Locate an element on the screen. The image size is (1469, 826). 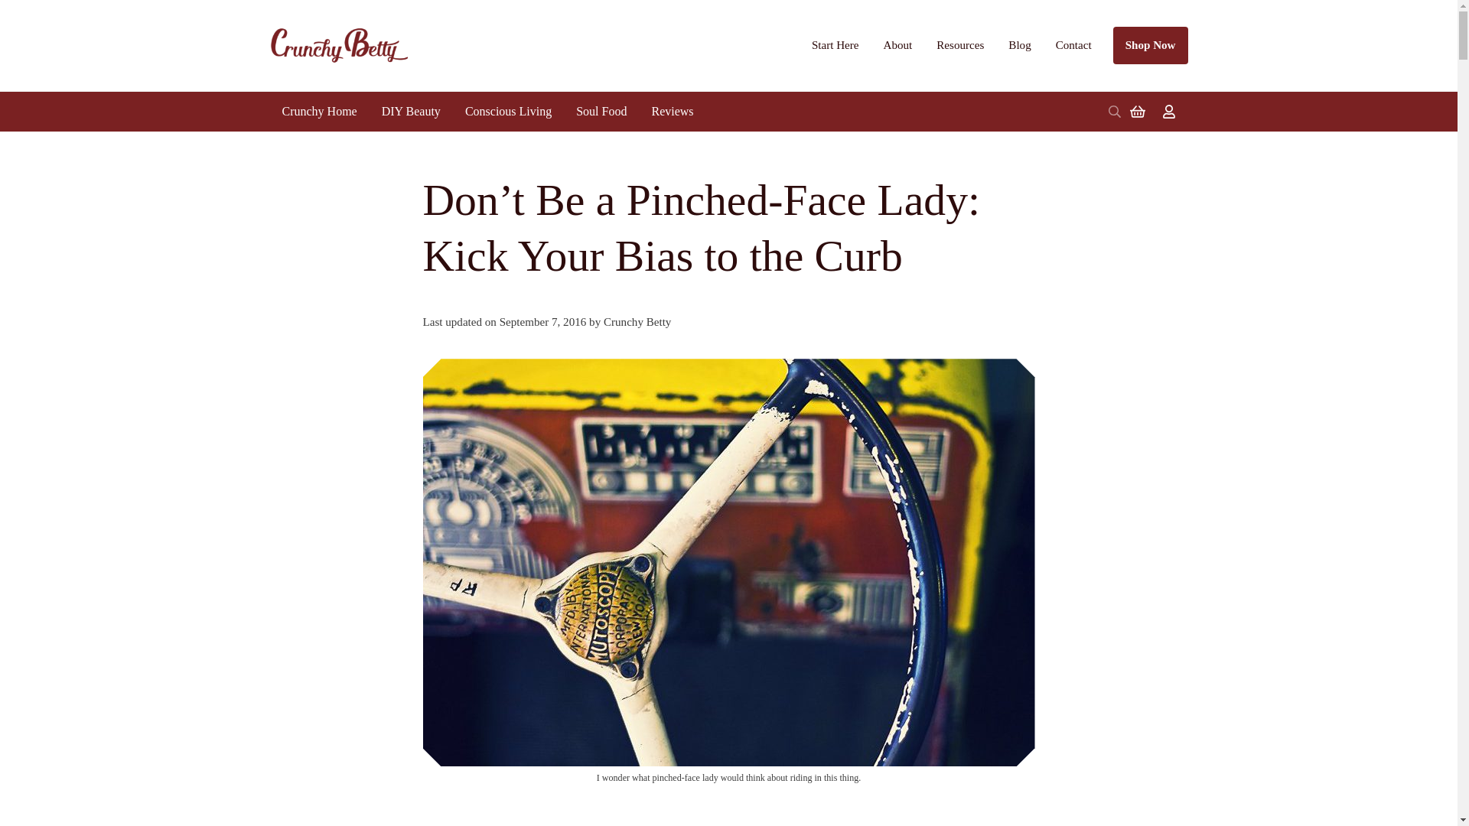
Resources is located at coordinates (959, 44).